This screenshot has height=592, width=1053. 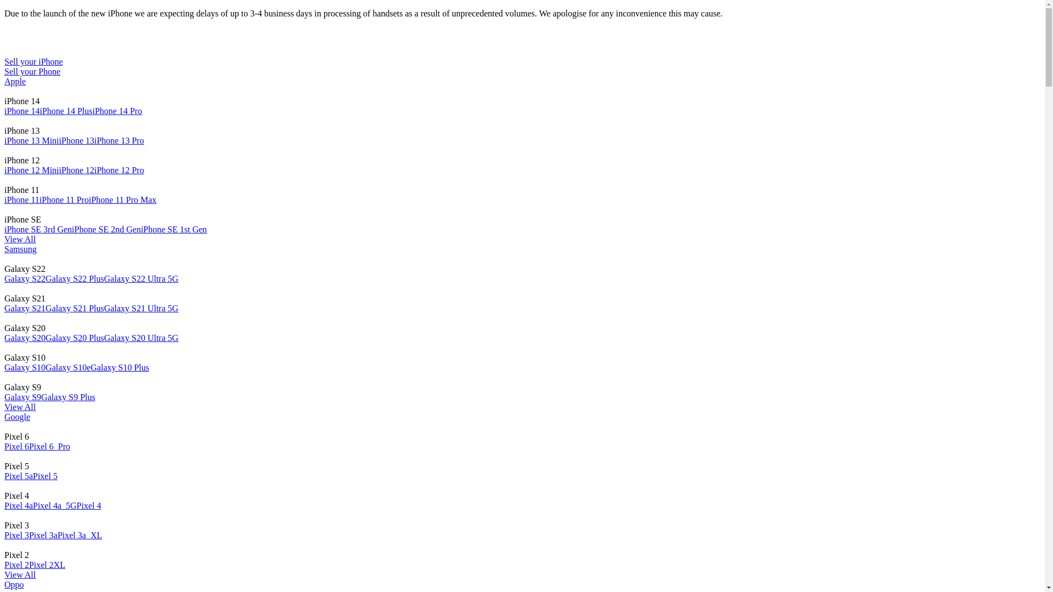 What do you see at coordinates (66, 111) in the screenshot?
I see `iPhone 14 Plus` at bounding box center [66, 111].